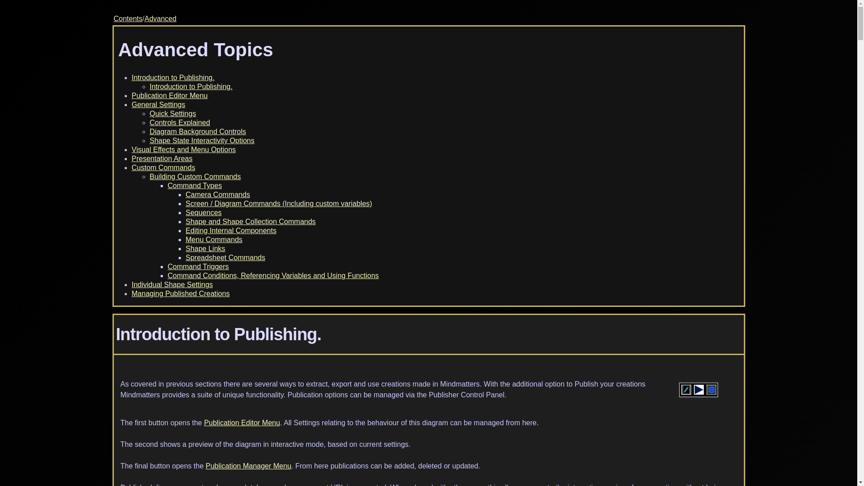 The width and height of the screenshot is (864, 486). What do you see at coordinates (194, 185) in the screenshot?
I see `Command Types` at bounding box center [194, 185].